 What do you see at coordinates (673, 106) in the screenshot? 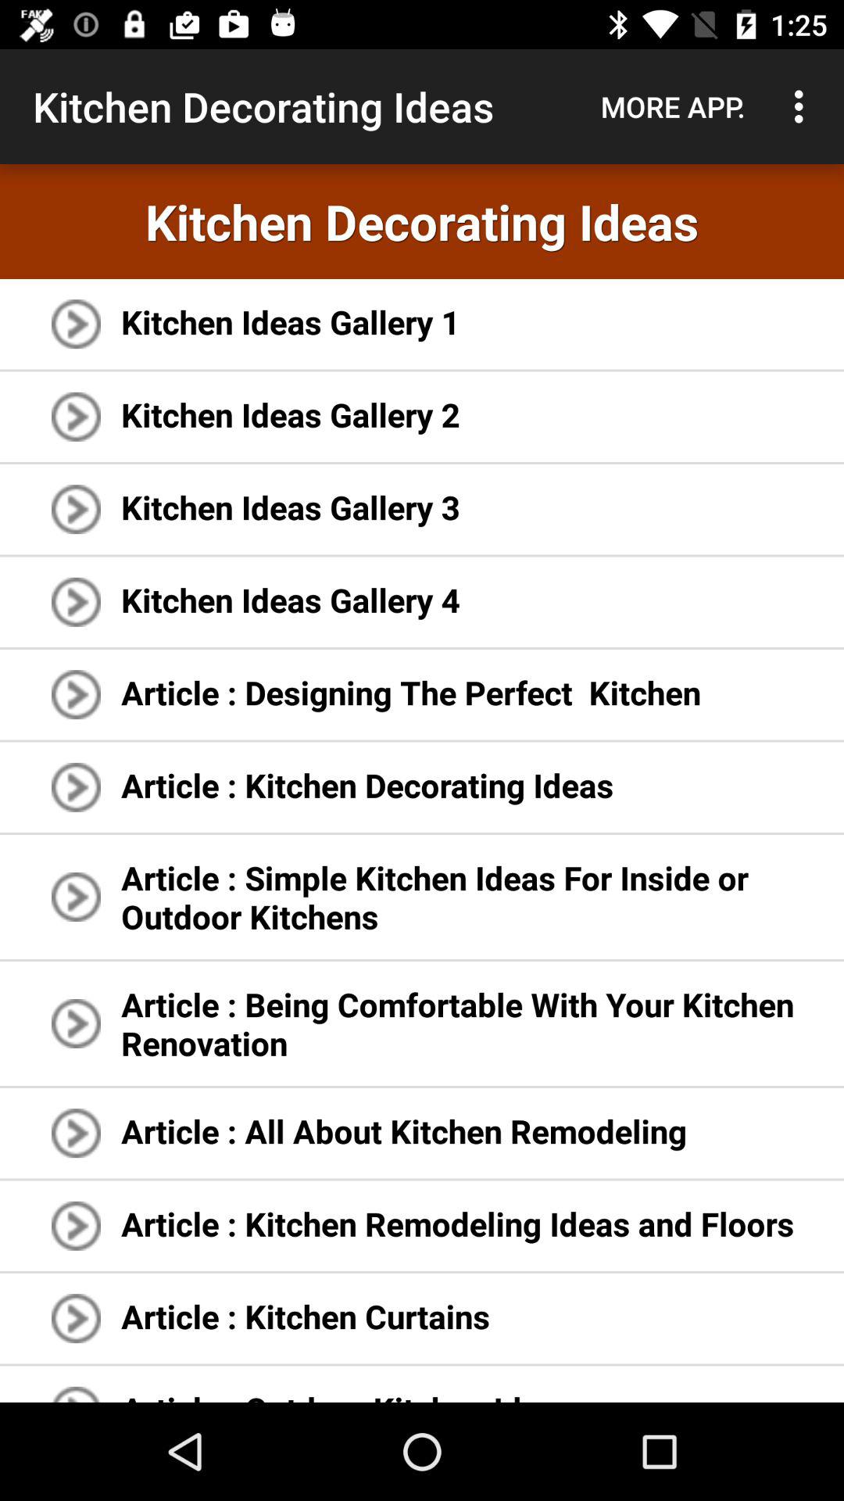
I see `click item next to kitchen decorating ideas item` at bounding box center [673, 106].